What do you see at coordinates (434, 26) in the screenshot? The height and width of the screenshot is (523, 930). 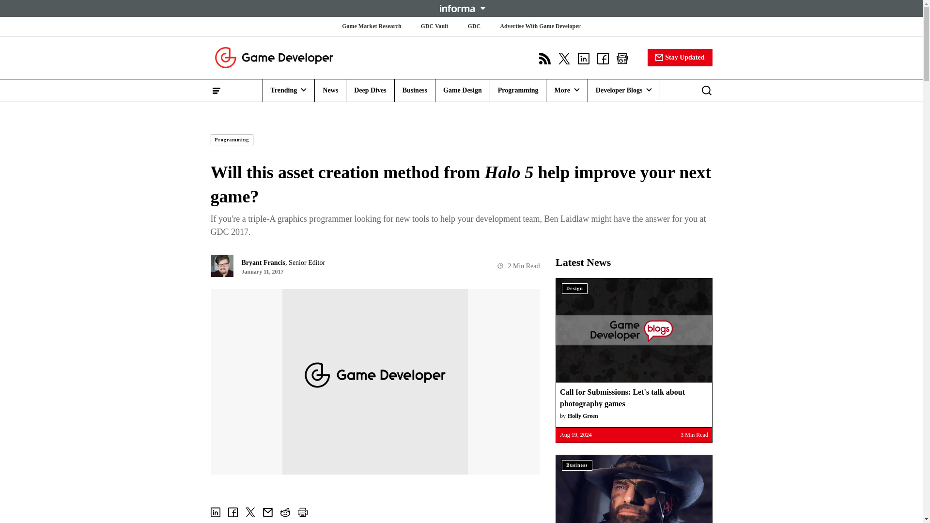 I see `GDC Vault` at bounding box center [434, 26].